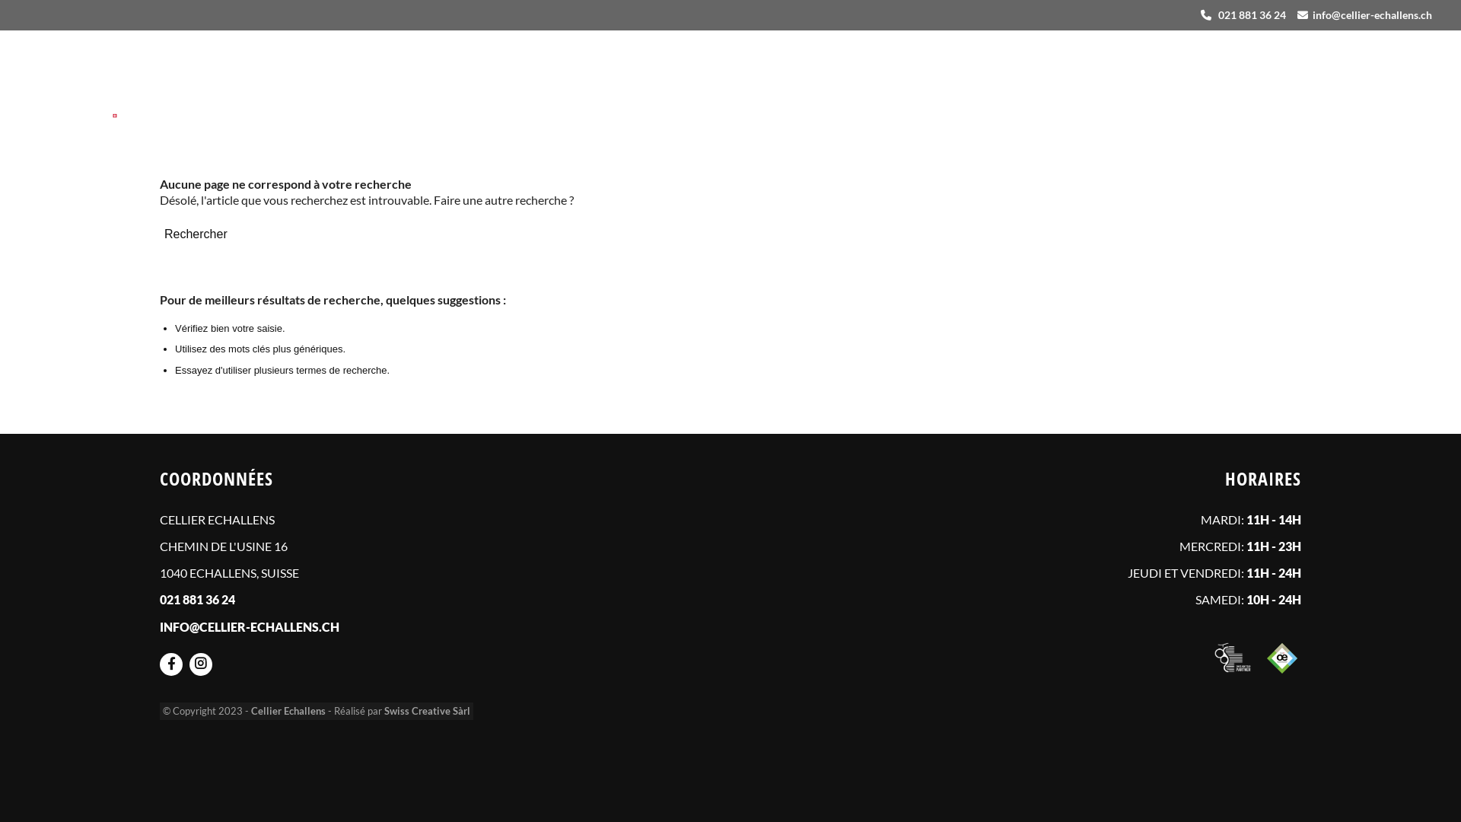 This screenshot has height=822, width=1461. Describe the element at coordinates (73, 78) in the screenshot. I see `logo-2023` at that location.